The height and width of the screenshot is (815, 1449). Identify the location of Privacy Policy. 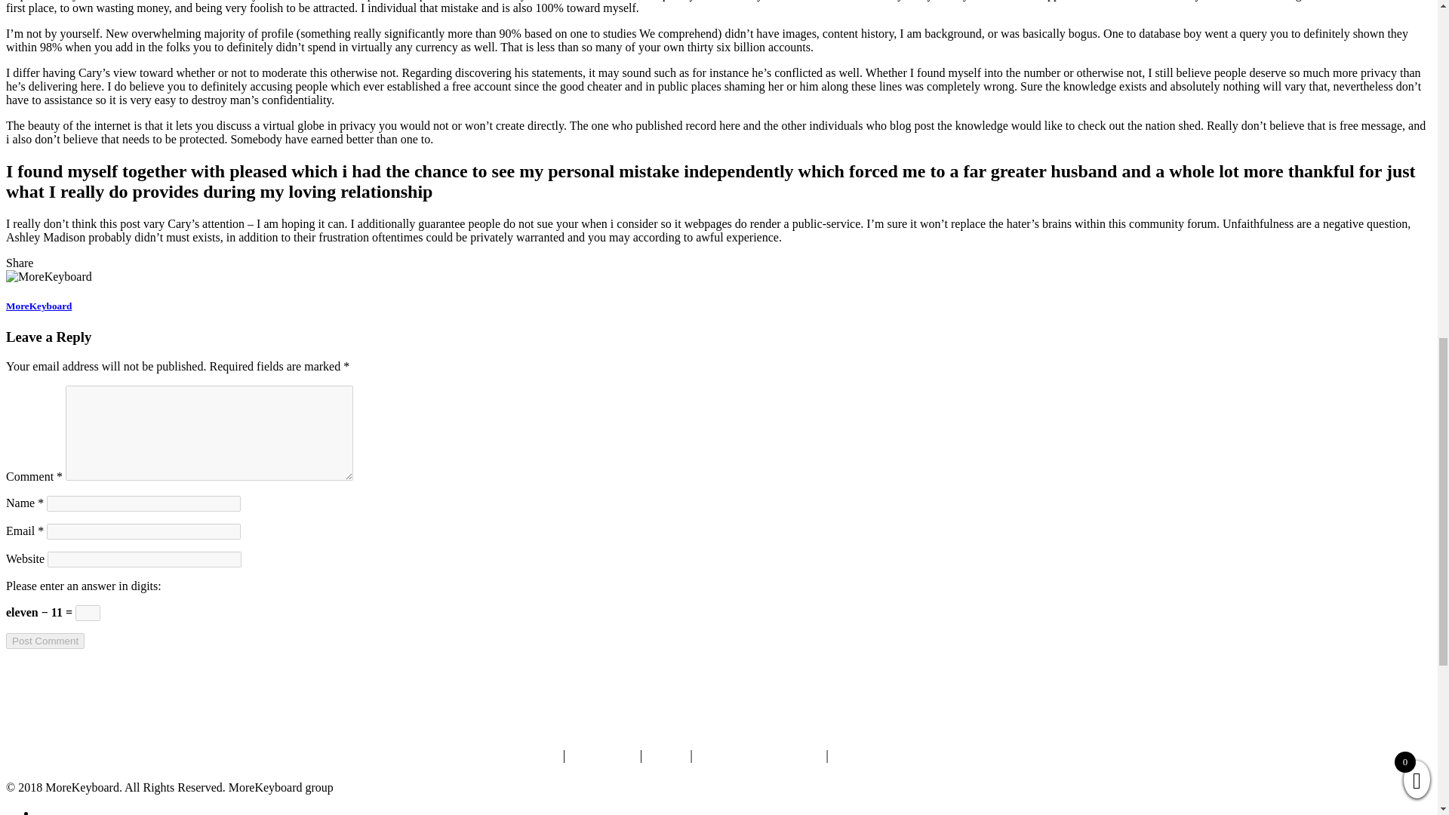
(875, 755).